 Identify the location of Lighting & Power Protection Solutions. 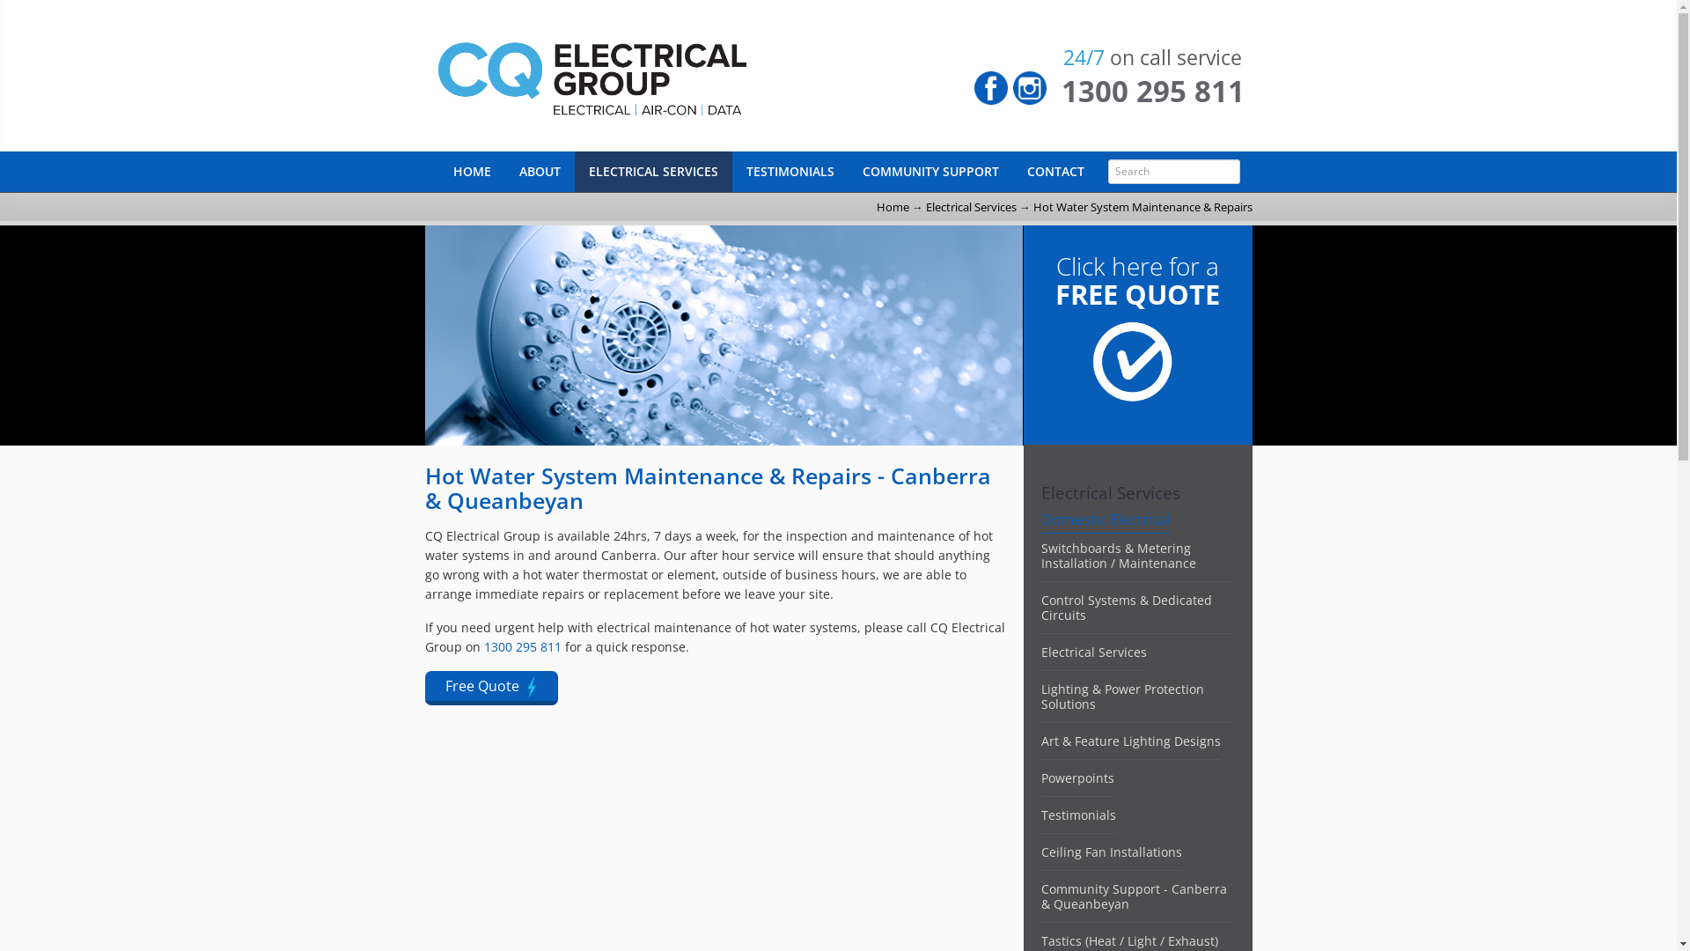
(1121, 697).